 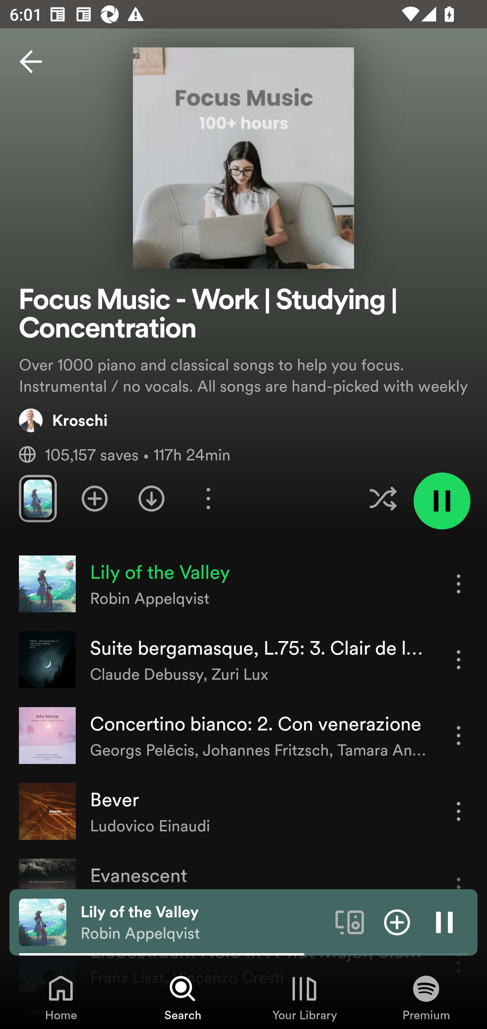 What do you see at coordinates (442, 501) in the screenshot?
I see `Pause playlist` at bounding box center [442, 501].